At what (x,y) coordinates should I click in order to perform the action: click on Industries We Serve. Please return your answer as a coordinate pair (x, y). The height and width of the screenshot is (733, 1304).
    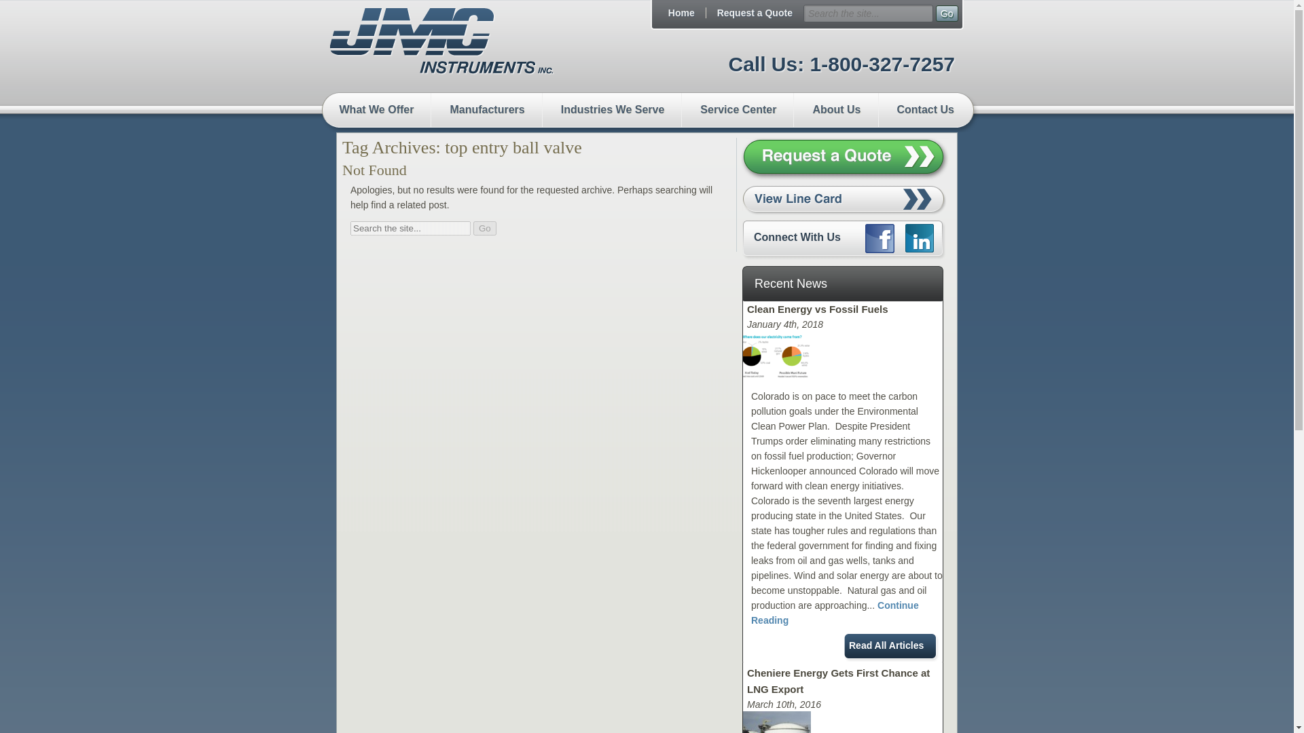
    Looking at the image, I should click on (612, 115).